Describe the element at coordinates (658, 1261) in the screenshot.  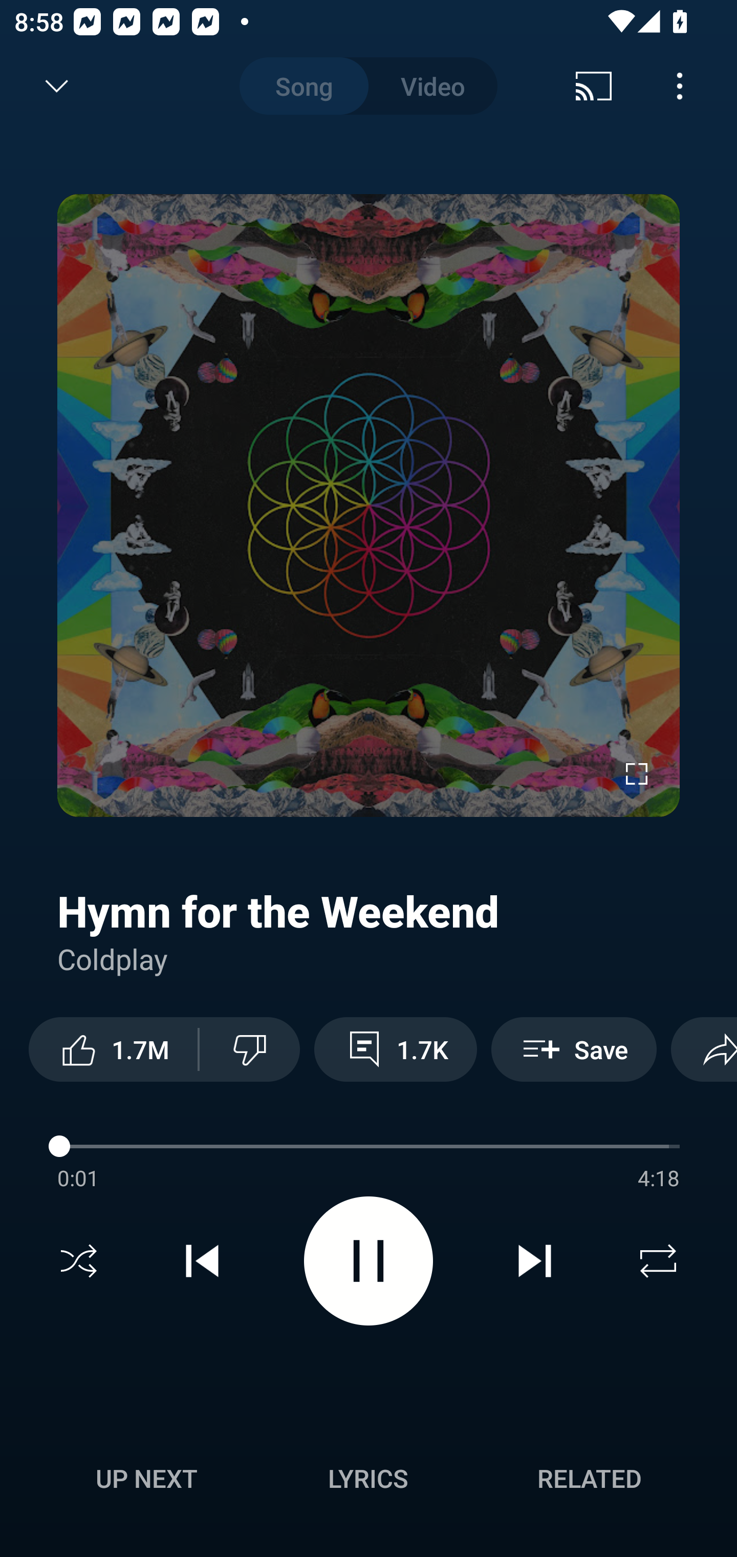
I see `Repeat off` at that location.